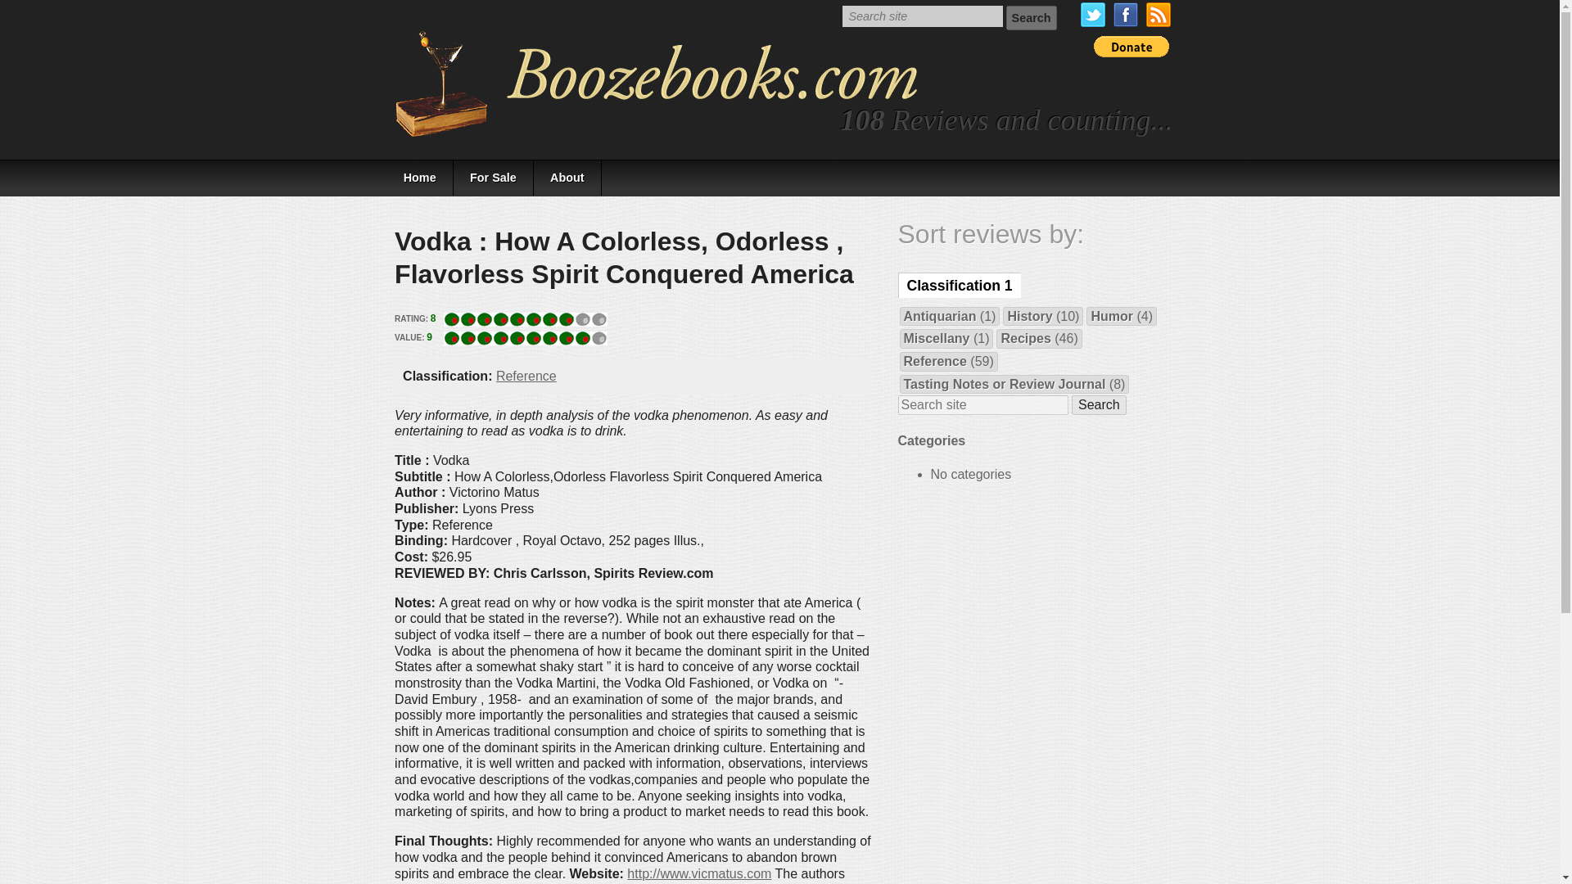 Image resolution: width=1572 pixels, height=884 pixels. Describe the element at coordinates (1099, 404) in the screenshot. I see `Search` at that location.